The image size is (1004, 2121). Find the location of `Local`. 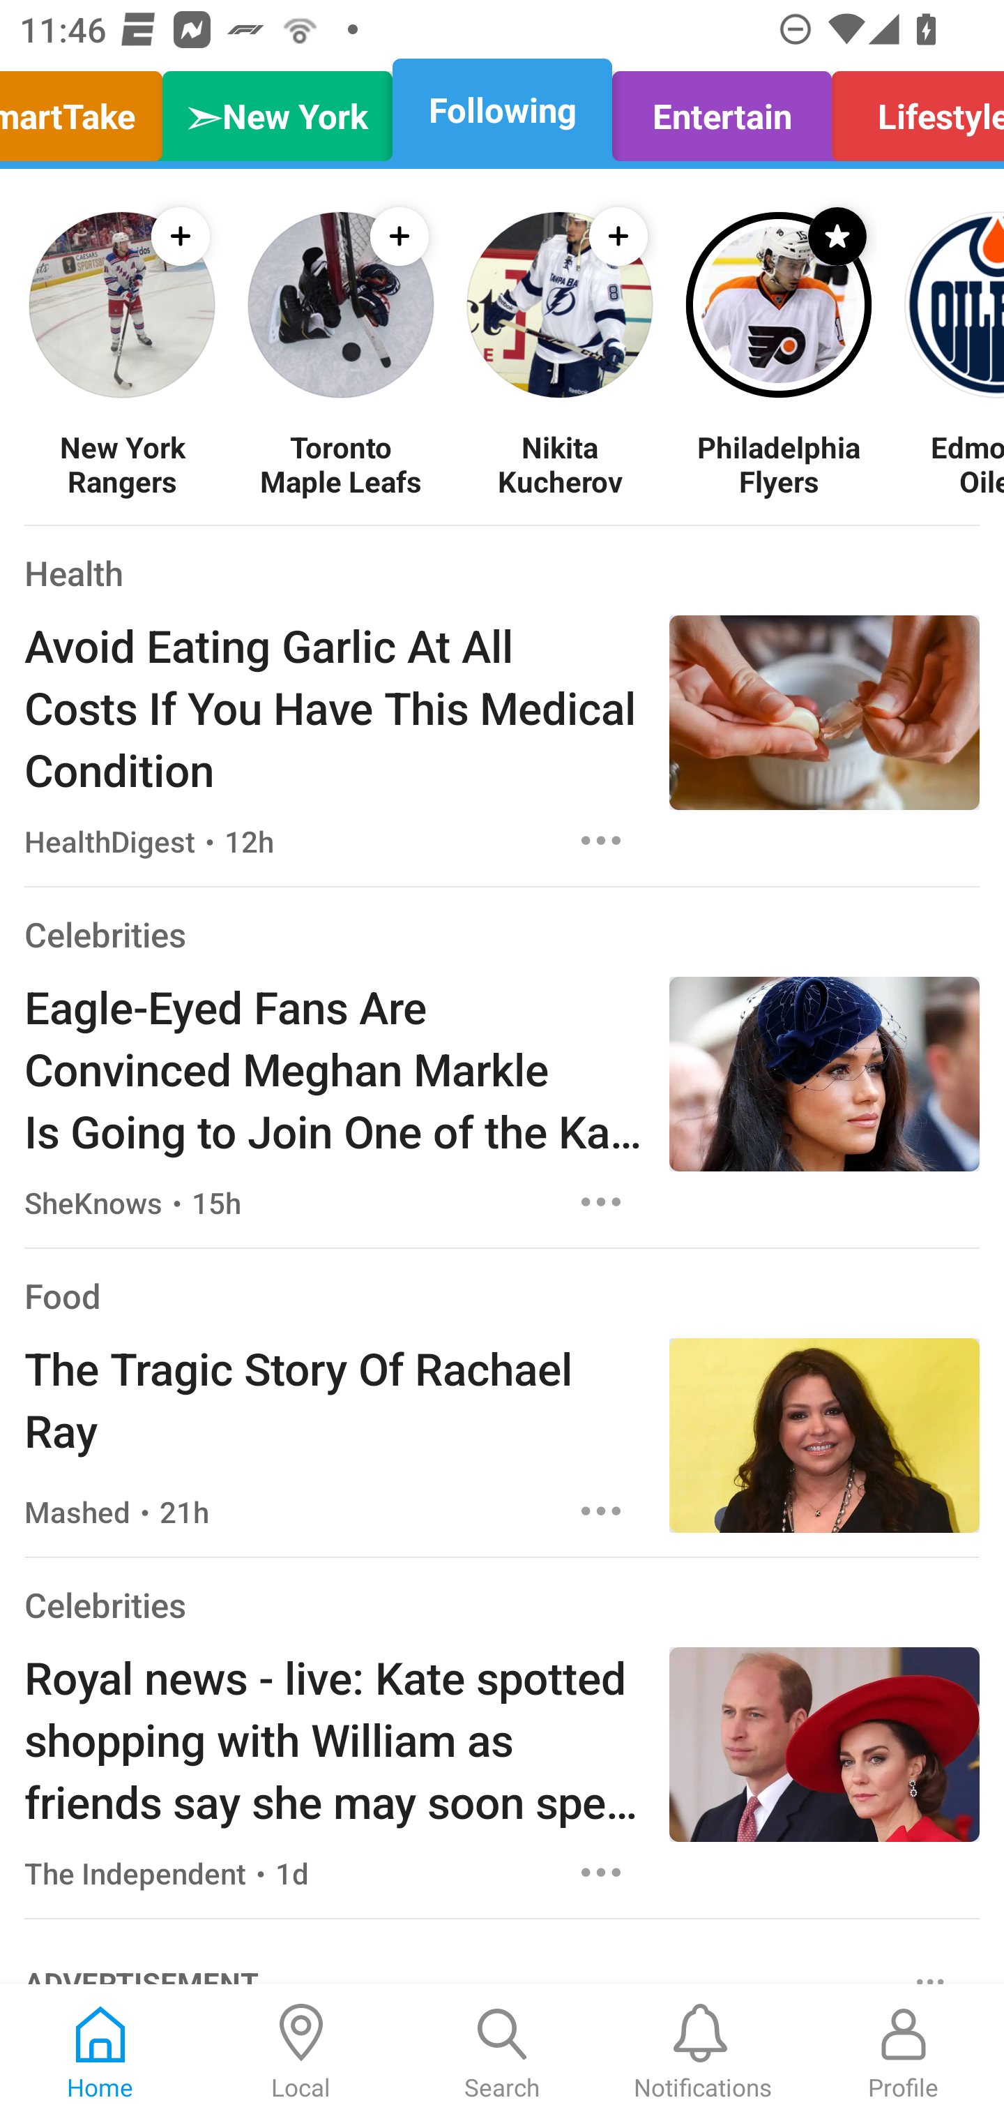

Local is located at coordinates (301, 2053).